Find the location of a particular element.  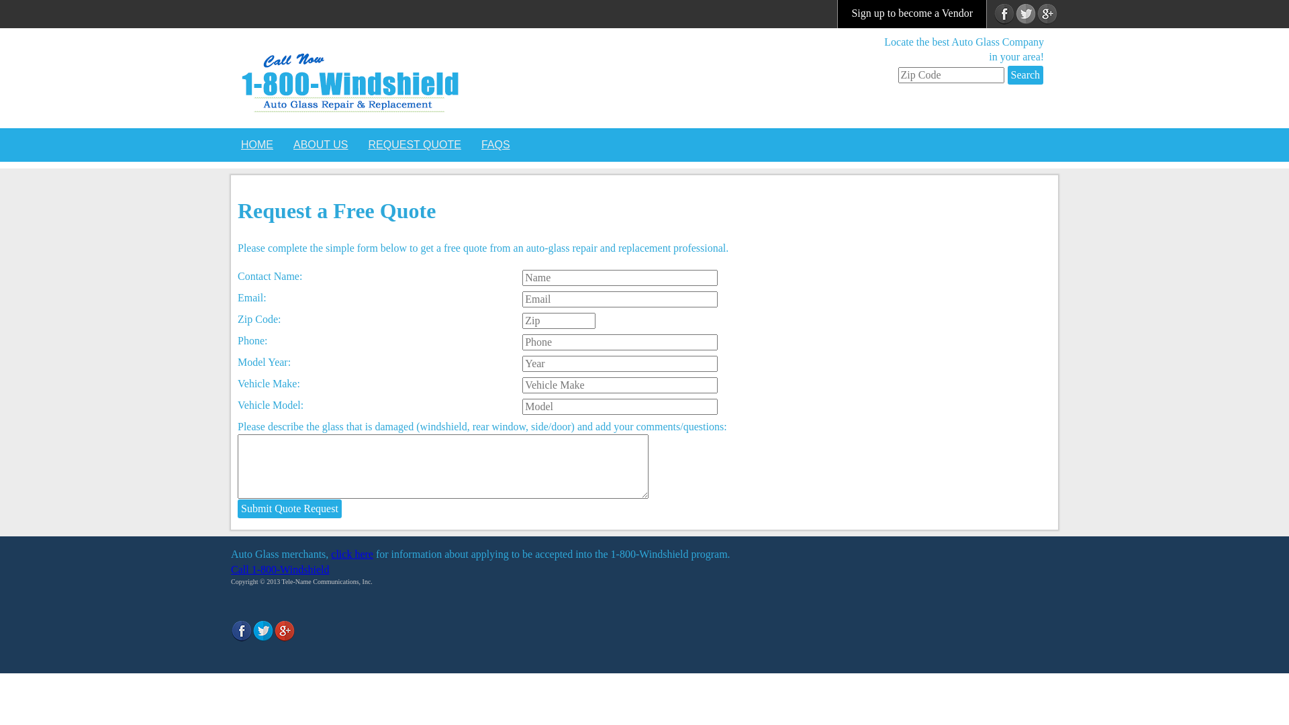

Search is located at coordinates (1026, 75).